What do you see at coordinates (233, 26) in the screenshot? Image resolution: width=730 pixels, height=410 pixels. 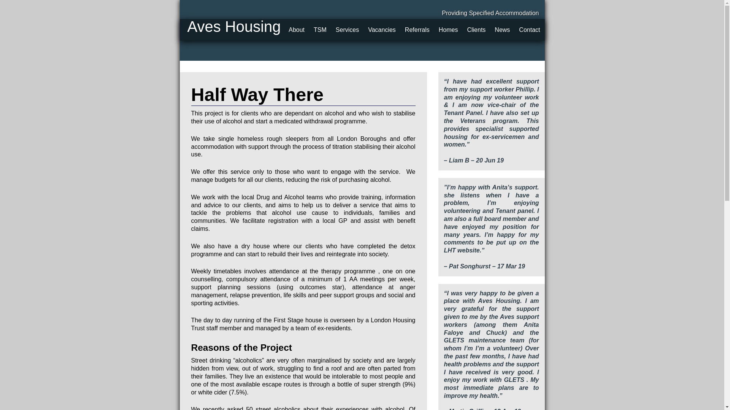 I see `Aves Housing` at bounding box center [233, 26].